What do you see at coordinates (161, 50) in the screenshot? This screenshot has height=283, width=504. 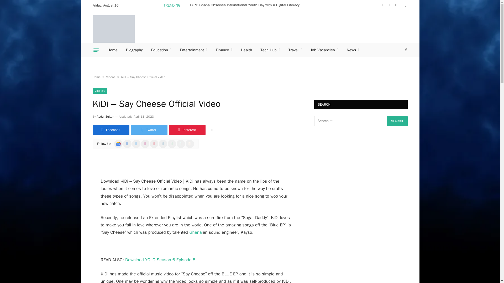 I see `Education` at bounding box center [161, 50].